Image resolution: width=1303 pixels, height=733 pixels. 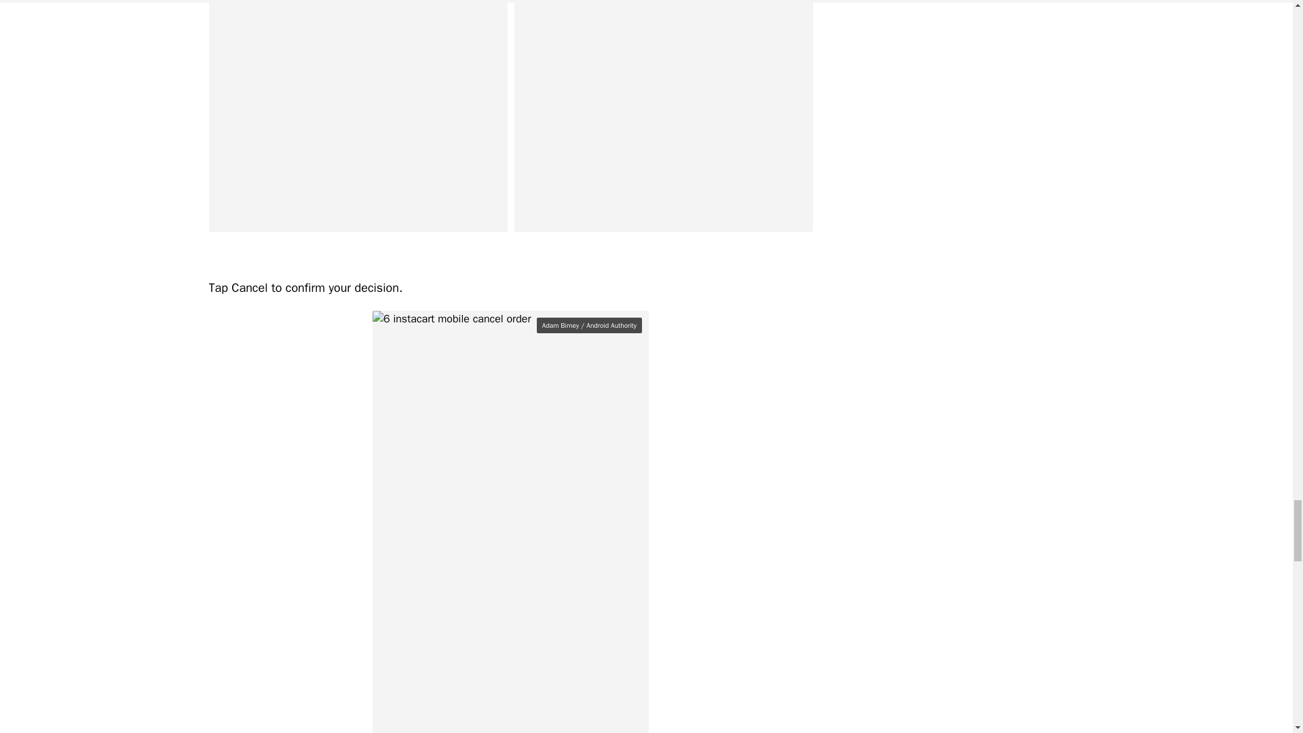 I want to click on 4 instacart mobile tap on more button, so click(x=358, y=116).